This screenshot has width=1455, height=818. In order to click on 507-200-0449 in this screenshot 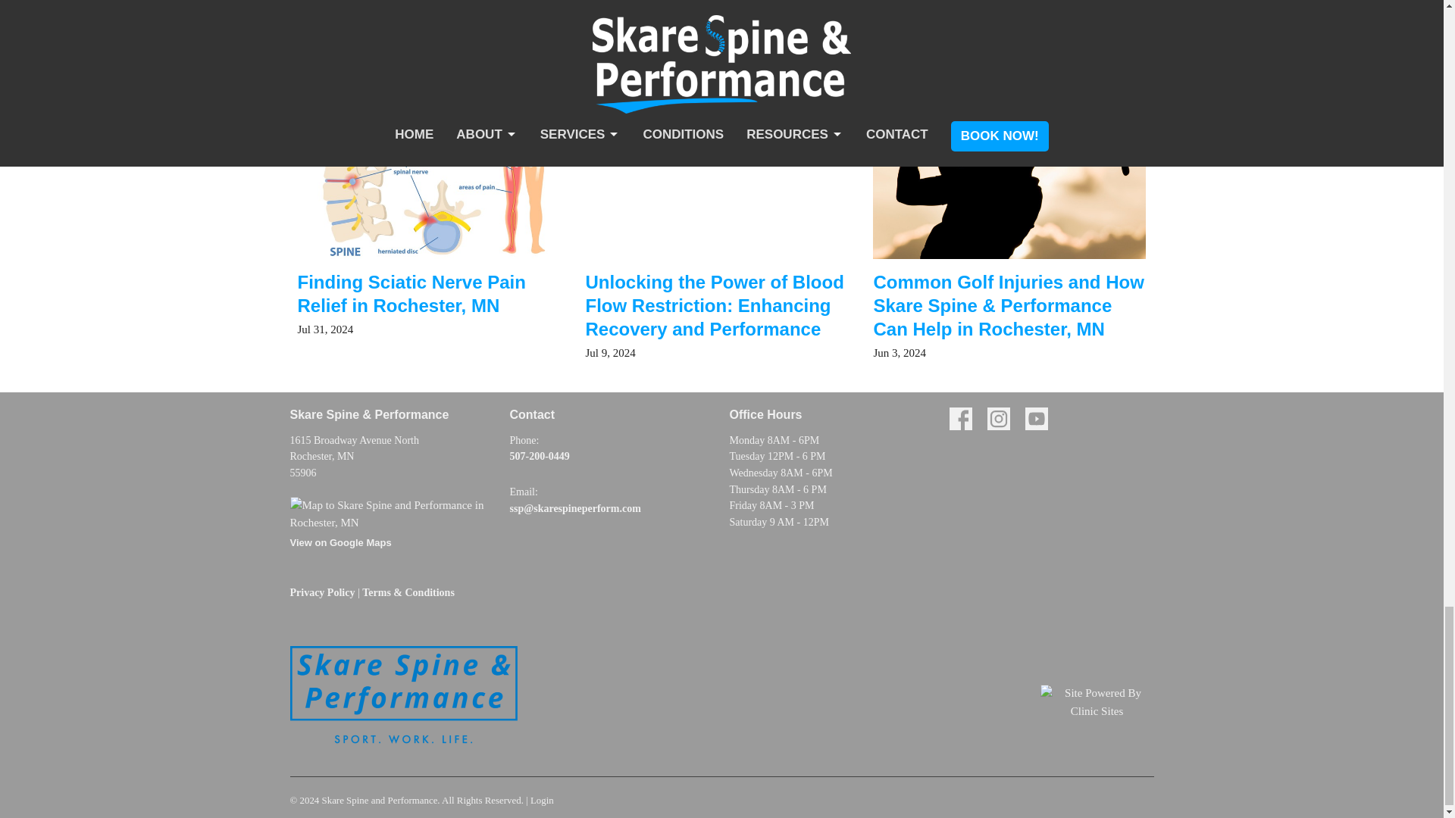, I will do `click(539, 456)`.